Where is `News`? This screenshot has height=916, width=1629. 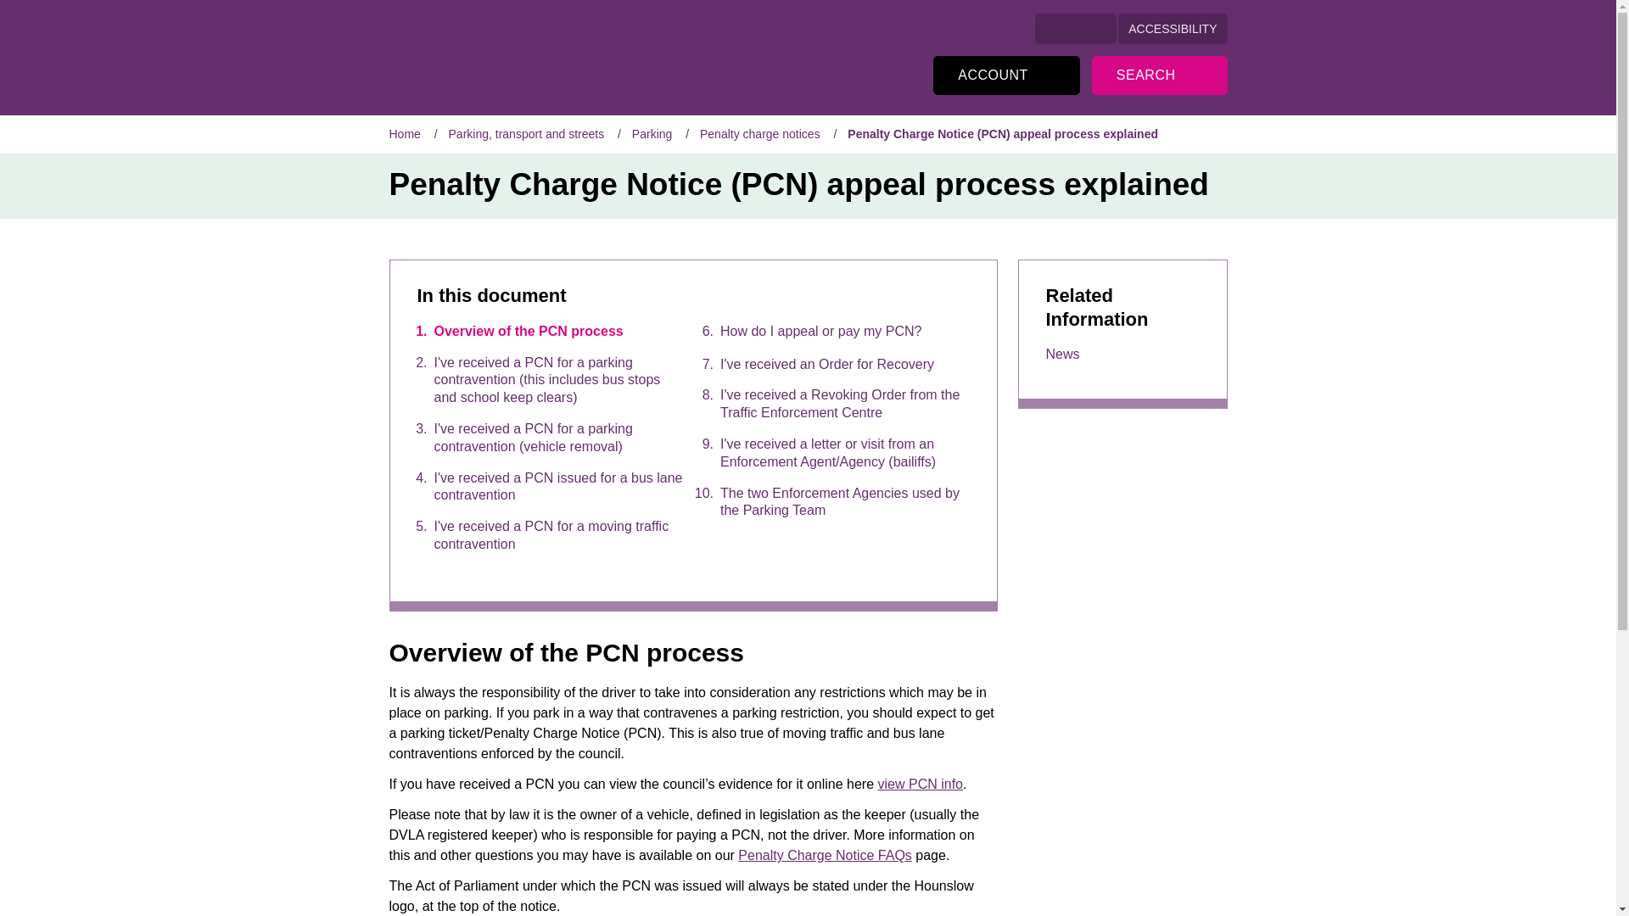 News is located at coordinates (1062, 355).